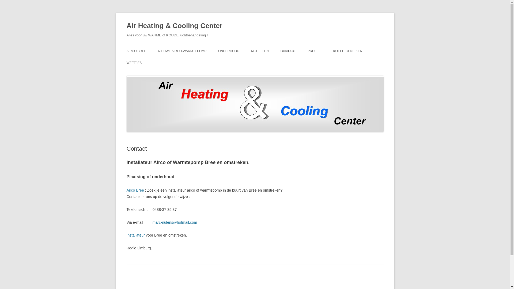  Describe the element at coordinates (229, 51) in the screenshot. I see `ONDERHOUD` at that location.